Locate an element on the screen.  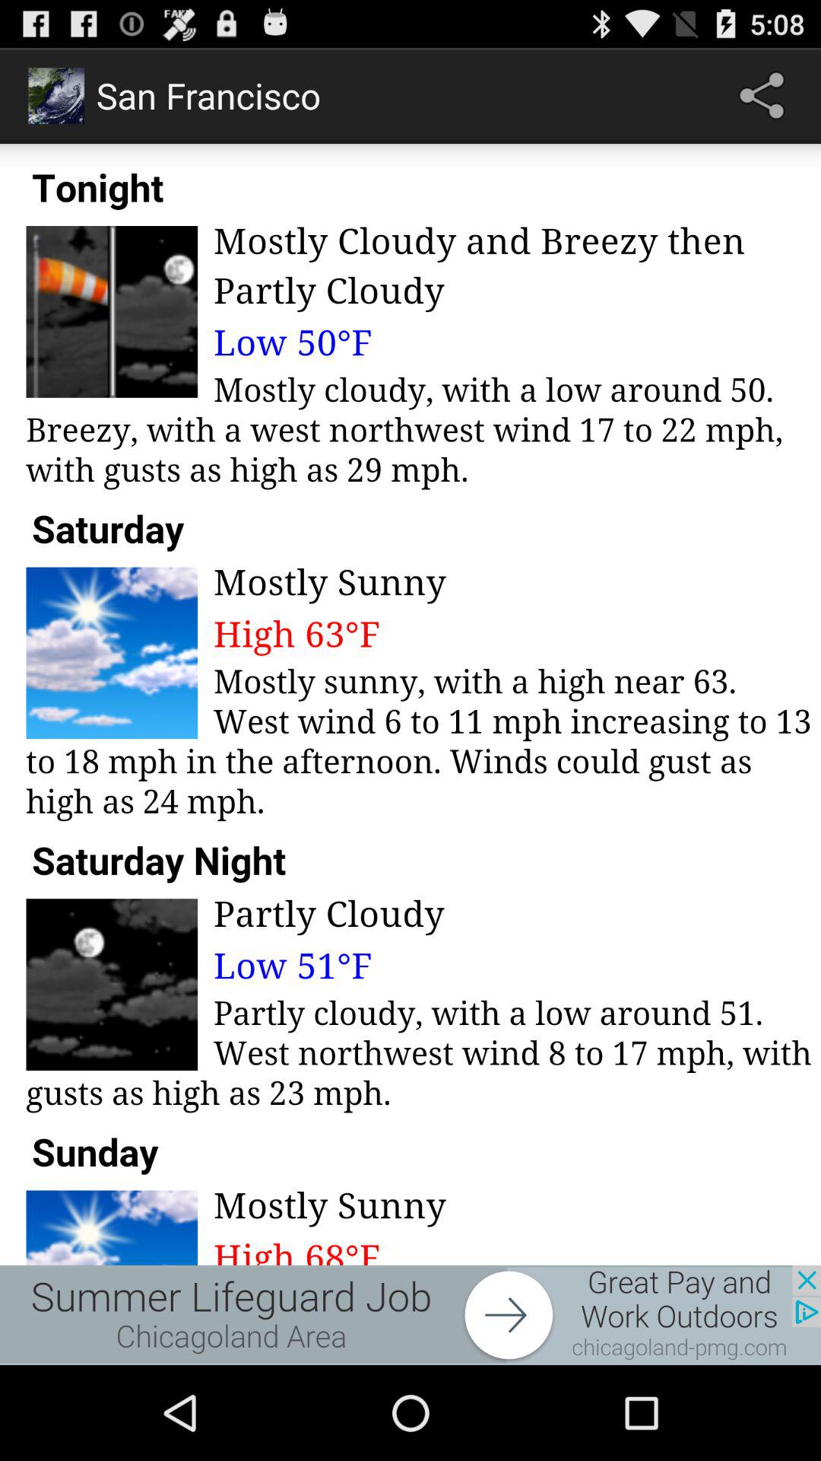
advertisement is located at coordinates (410, 1315).